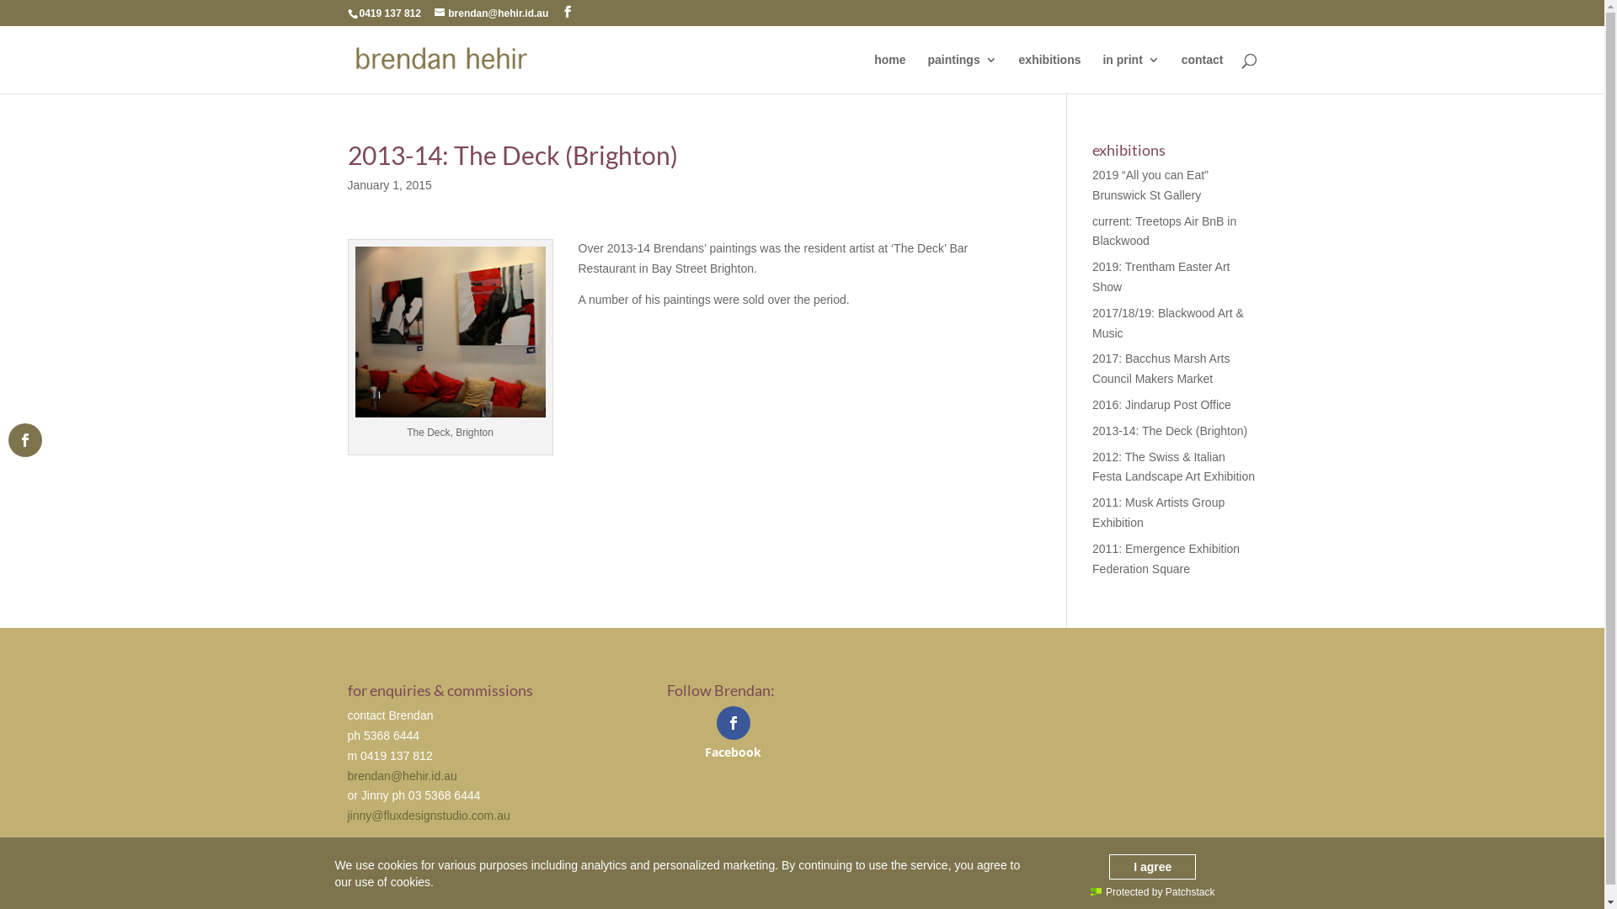  I want to click on 2012: The Swiss & Italian Festa Landscape Art Exhibition, so click(1174, 467).